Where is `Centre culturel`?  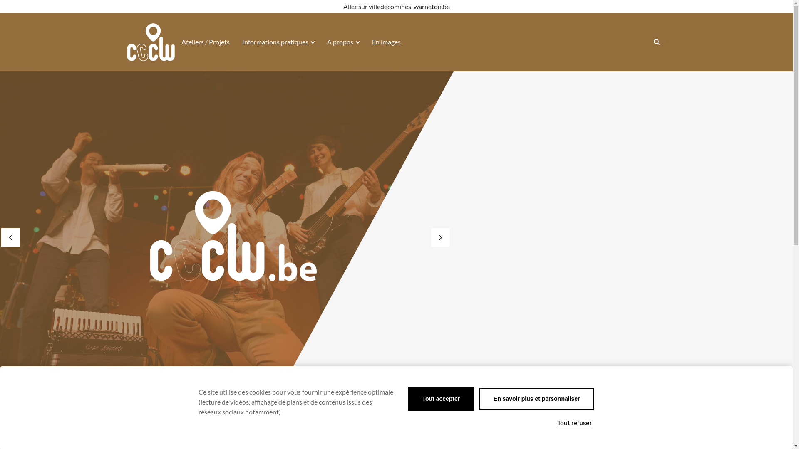
Centre culturel is located at coordinates (151, 42).